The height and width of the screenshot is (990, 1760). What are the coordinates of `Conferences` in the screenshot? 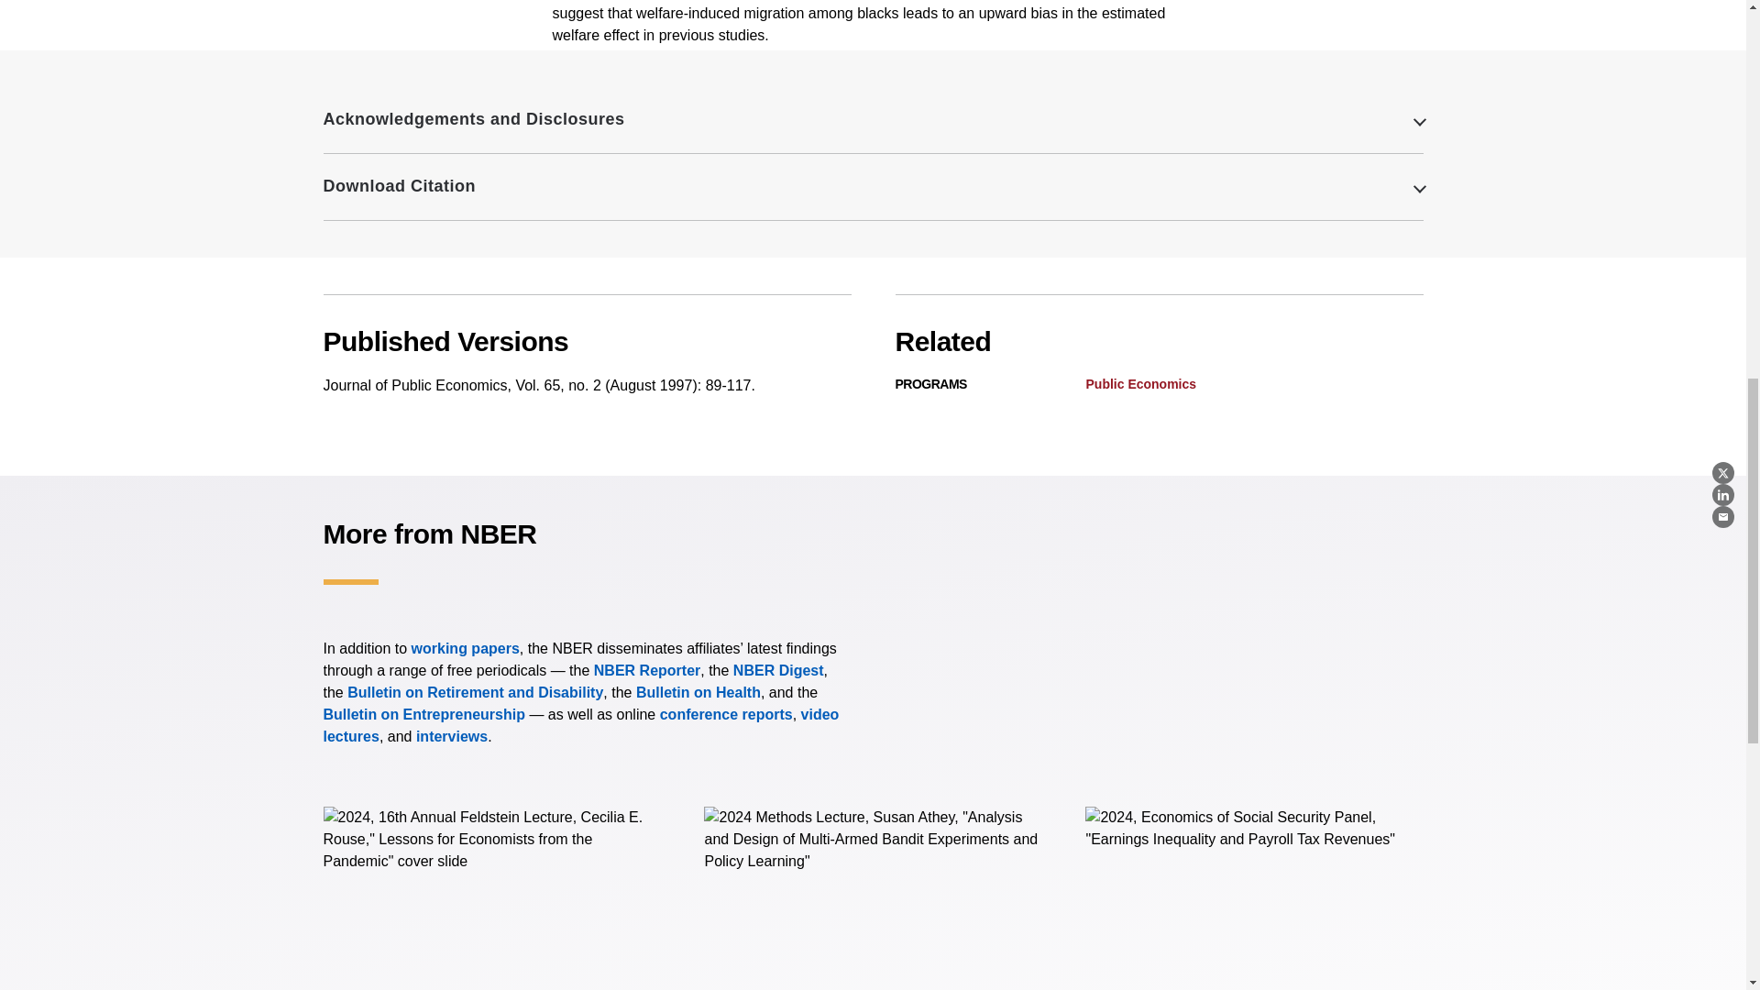 It's located at (726, 715).